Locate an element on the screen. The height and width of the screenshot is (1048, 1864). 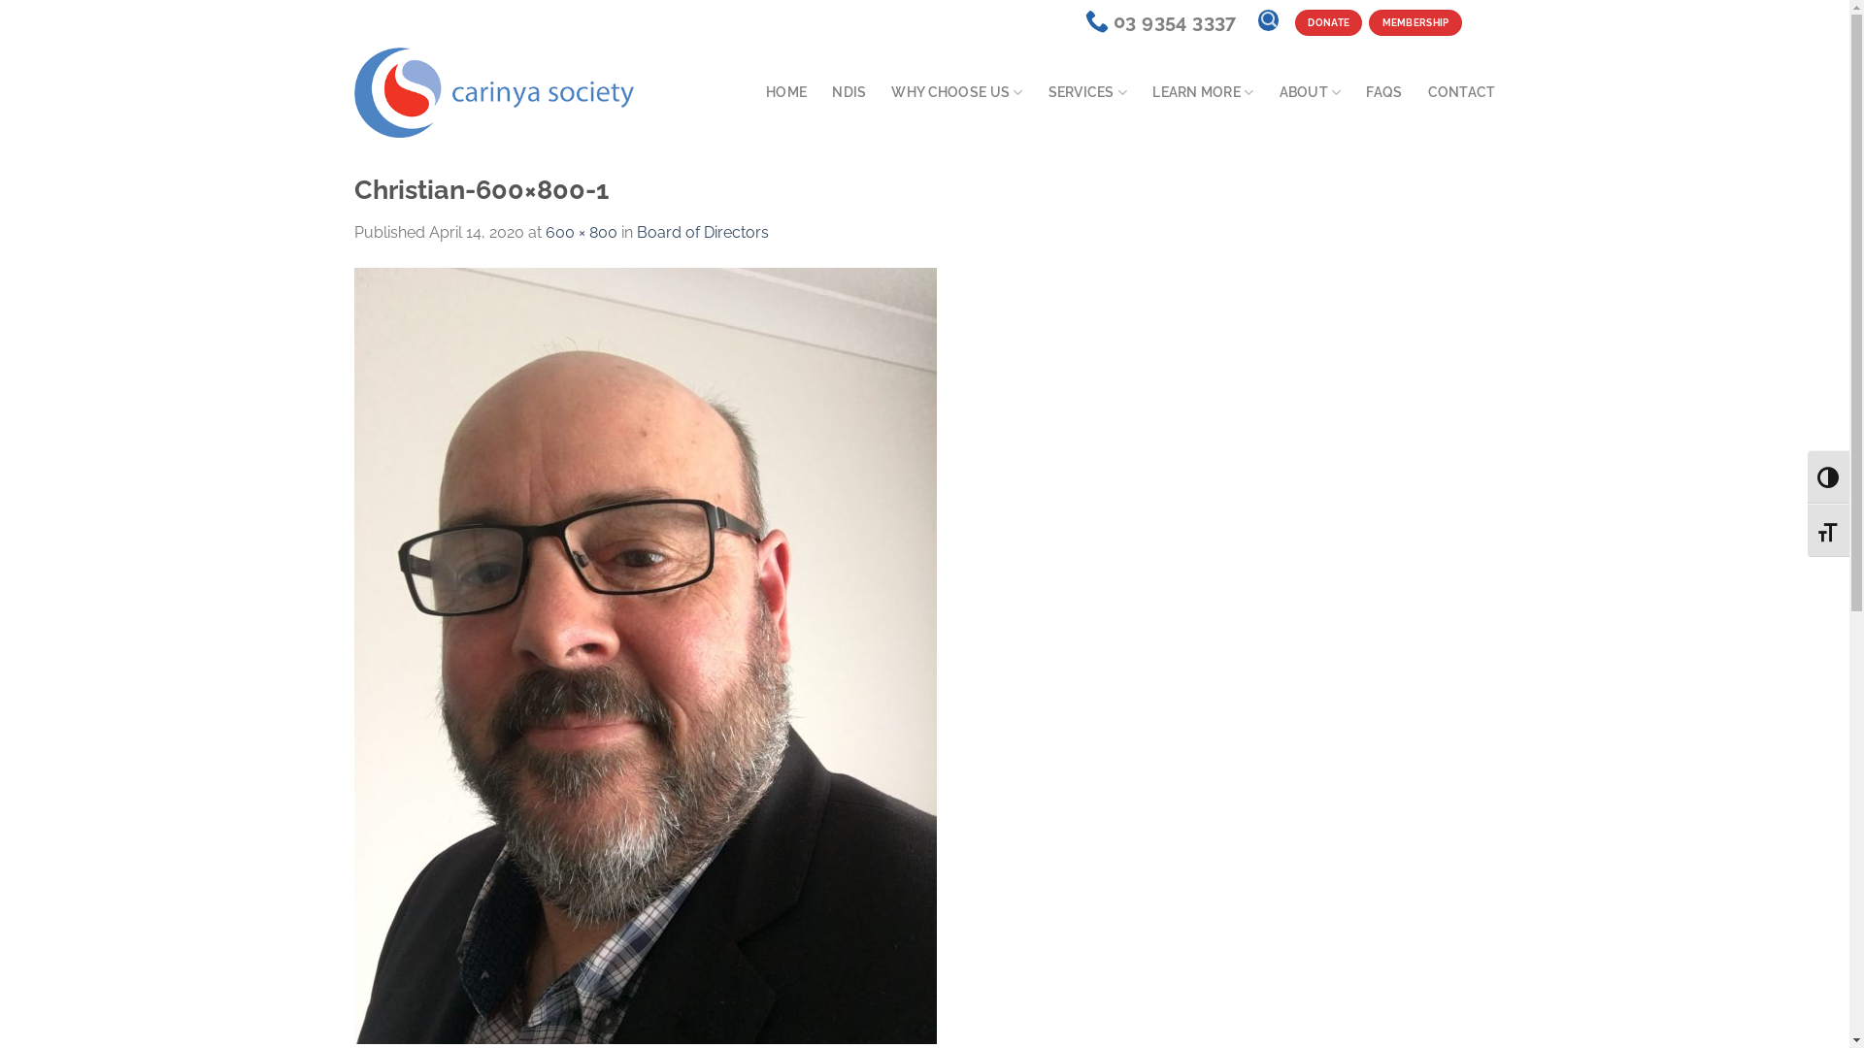
03 9354 3337 is located at coordinates (1161, 21).